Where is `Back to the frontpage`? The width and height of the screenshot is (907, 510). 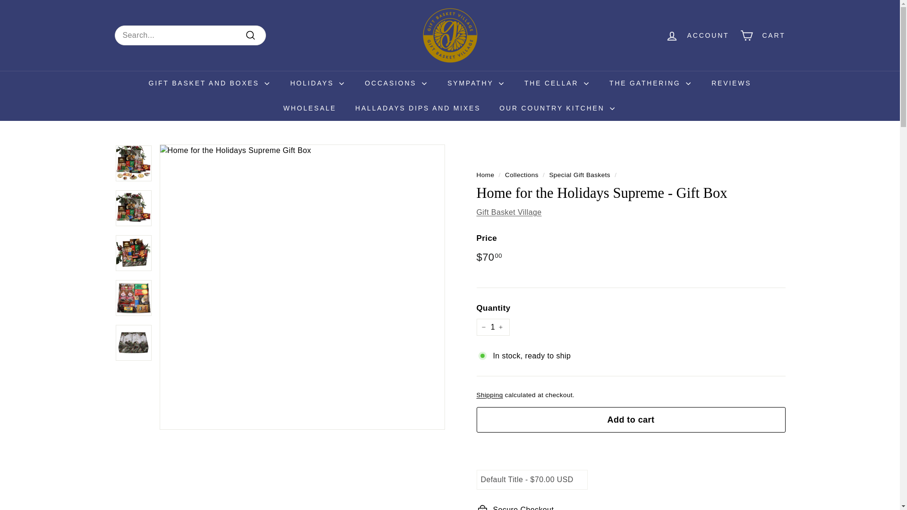 Back to the frontpage is located at coordinates (485, 175).